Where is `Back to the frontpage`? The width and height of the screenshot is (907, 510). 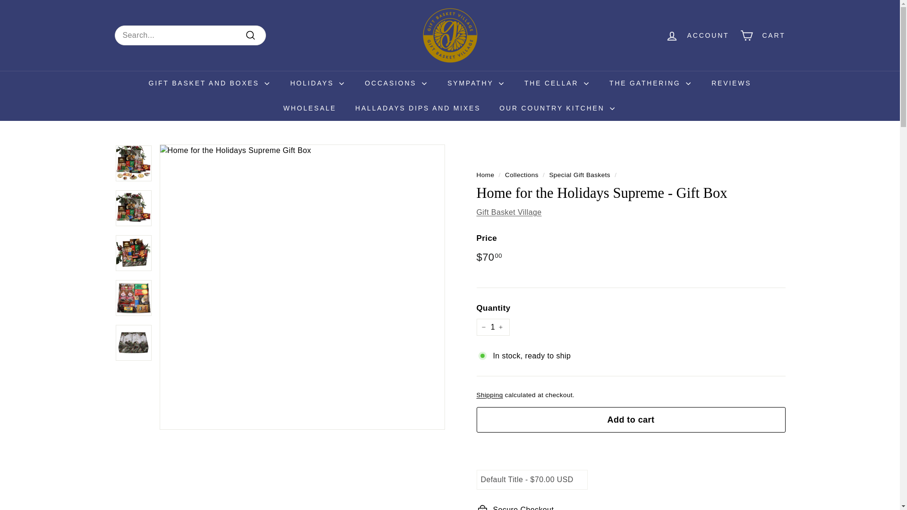 Back to the frontpage is located at coordinates (485, 175).